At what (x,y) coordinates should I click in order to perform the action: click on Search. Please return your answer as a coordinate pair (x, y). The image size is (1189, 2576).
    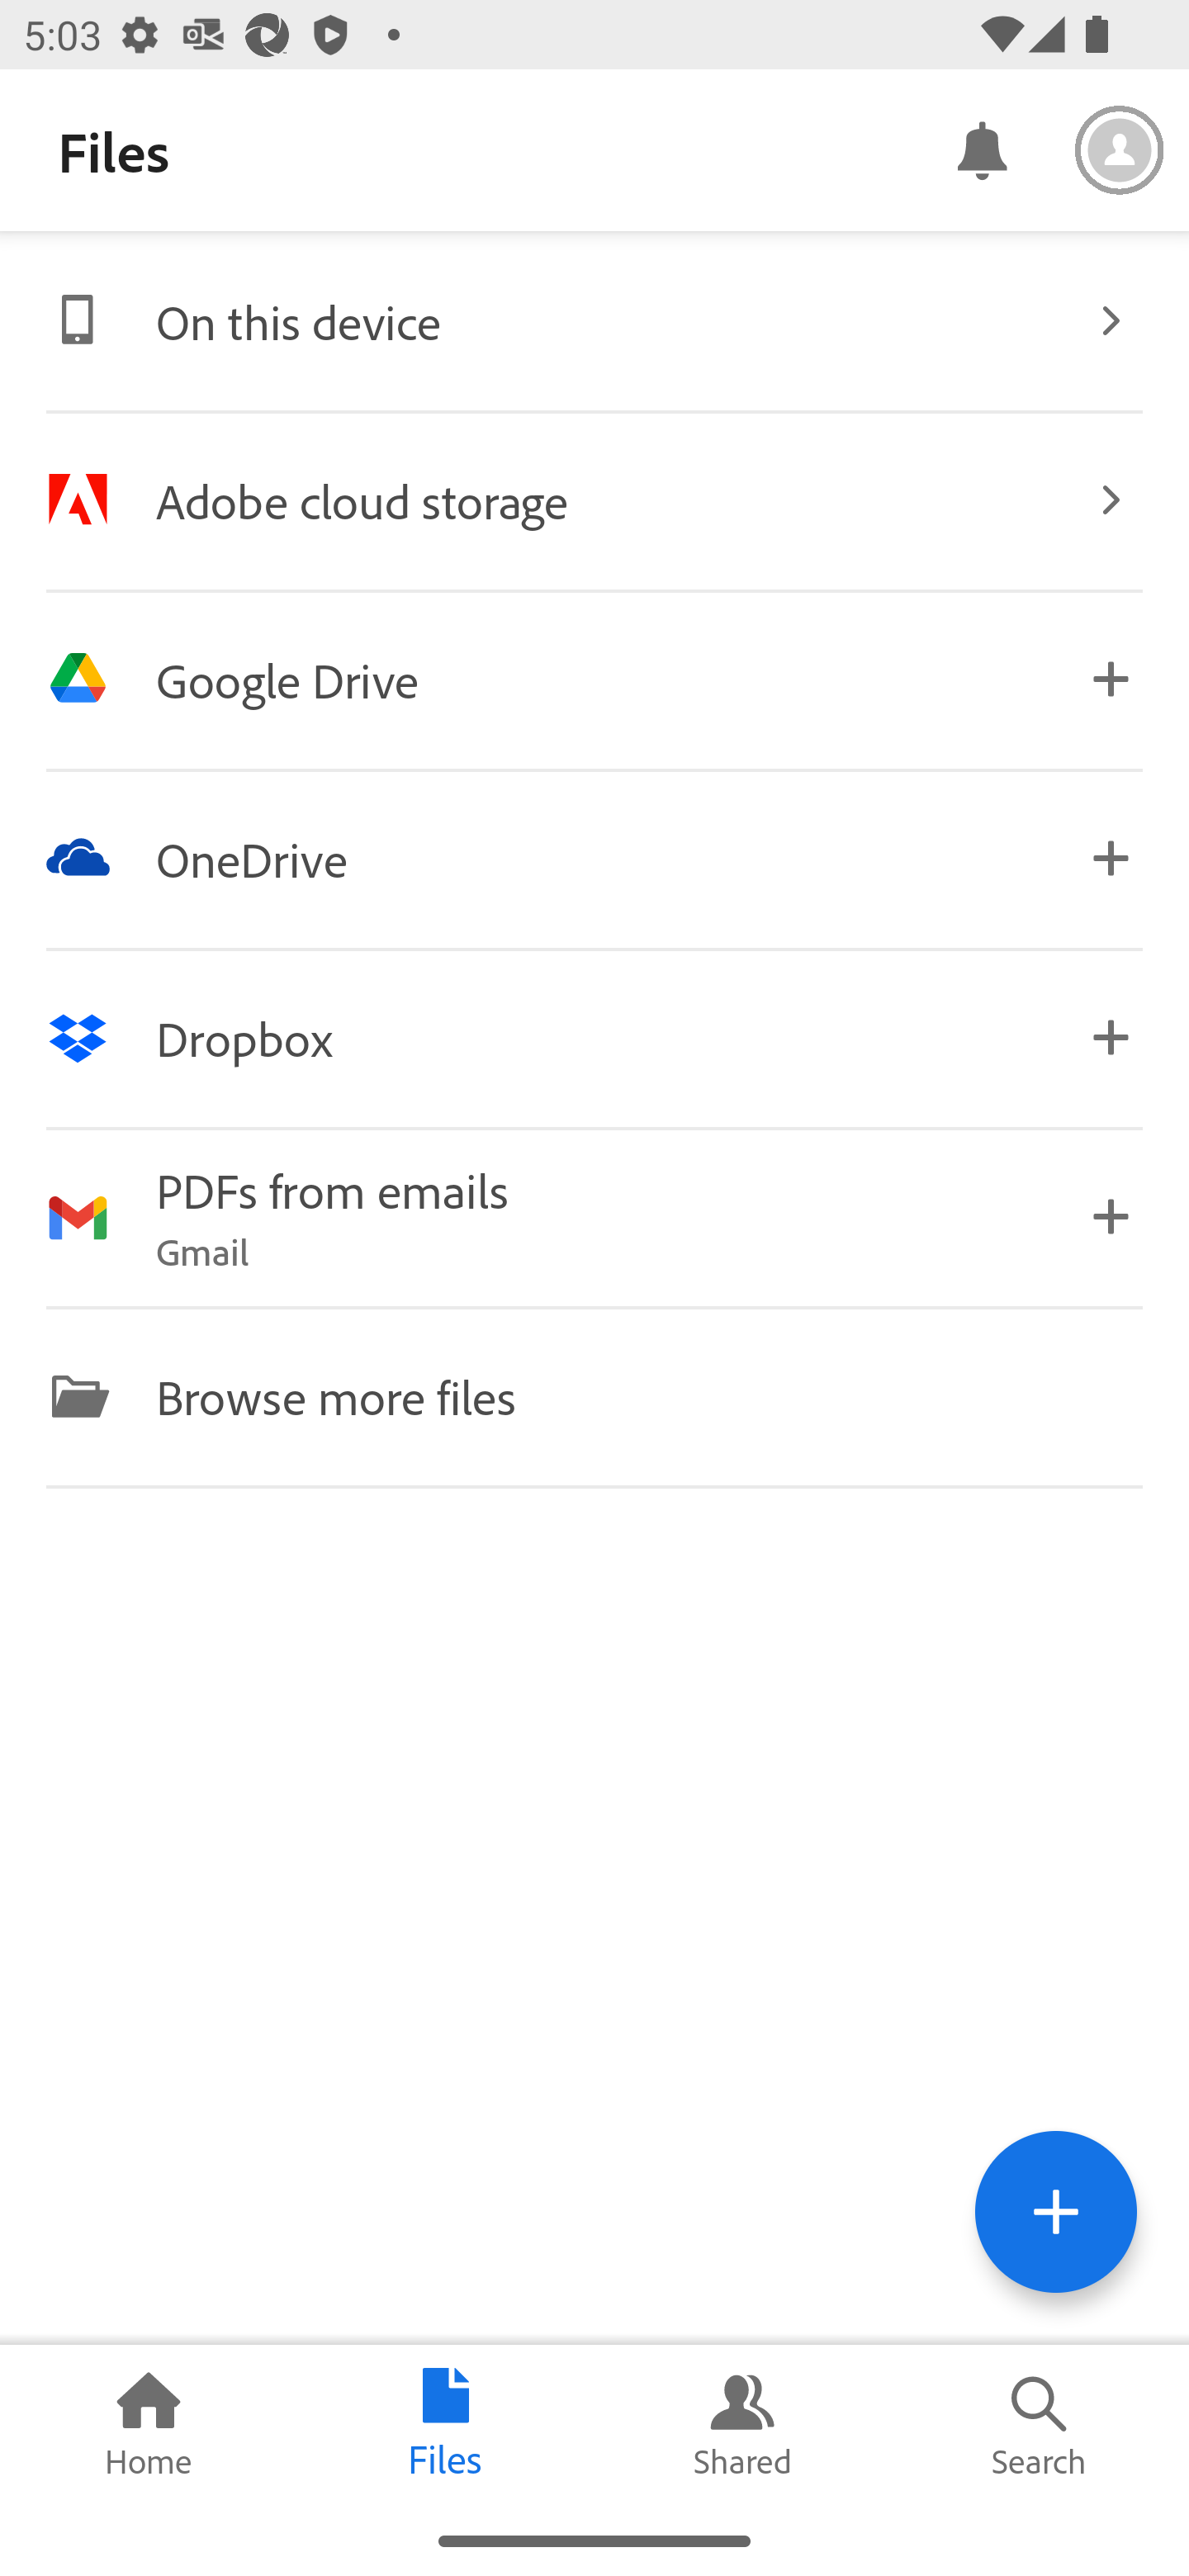
    Looking at the image, I should click on (1040, 2425).